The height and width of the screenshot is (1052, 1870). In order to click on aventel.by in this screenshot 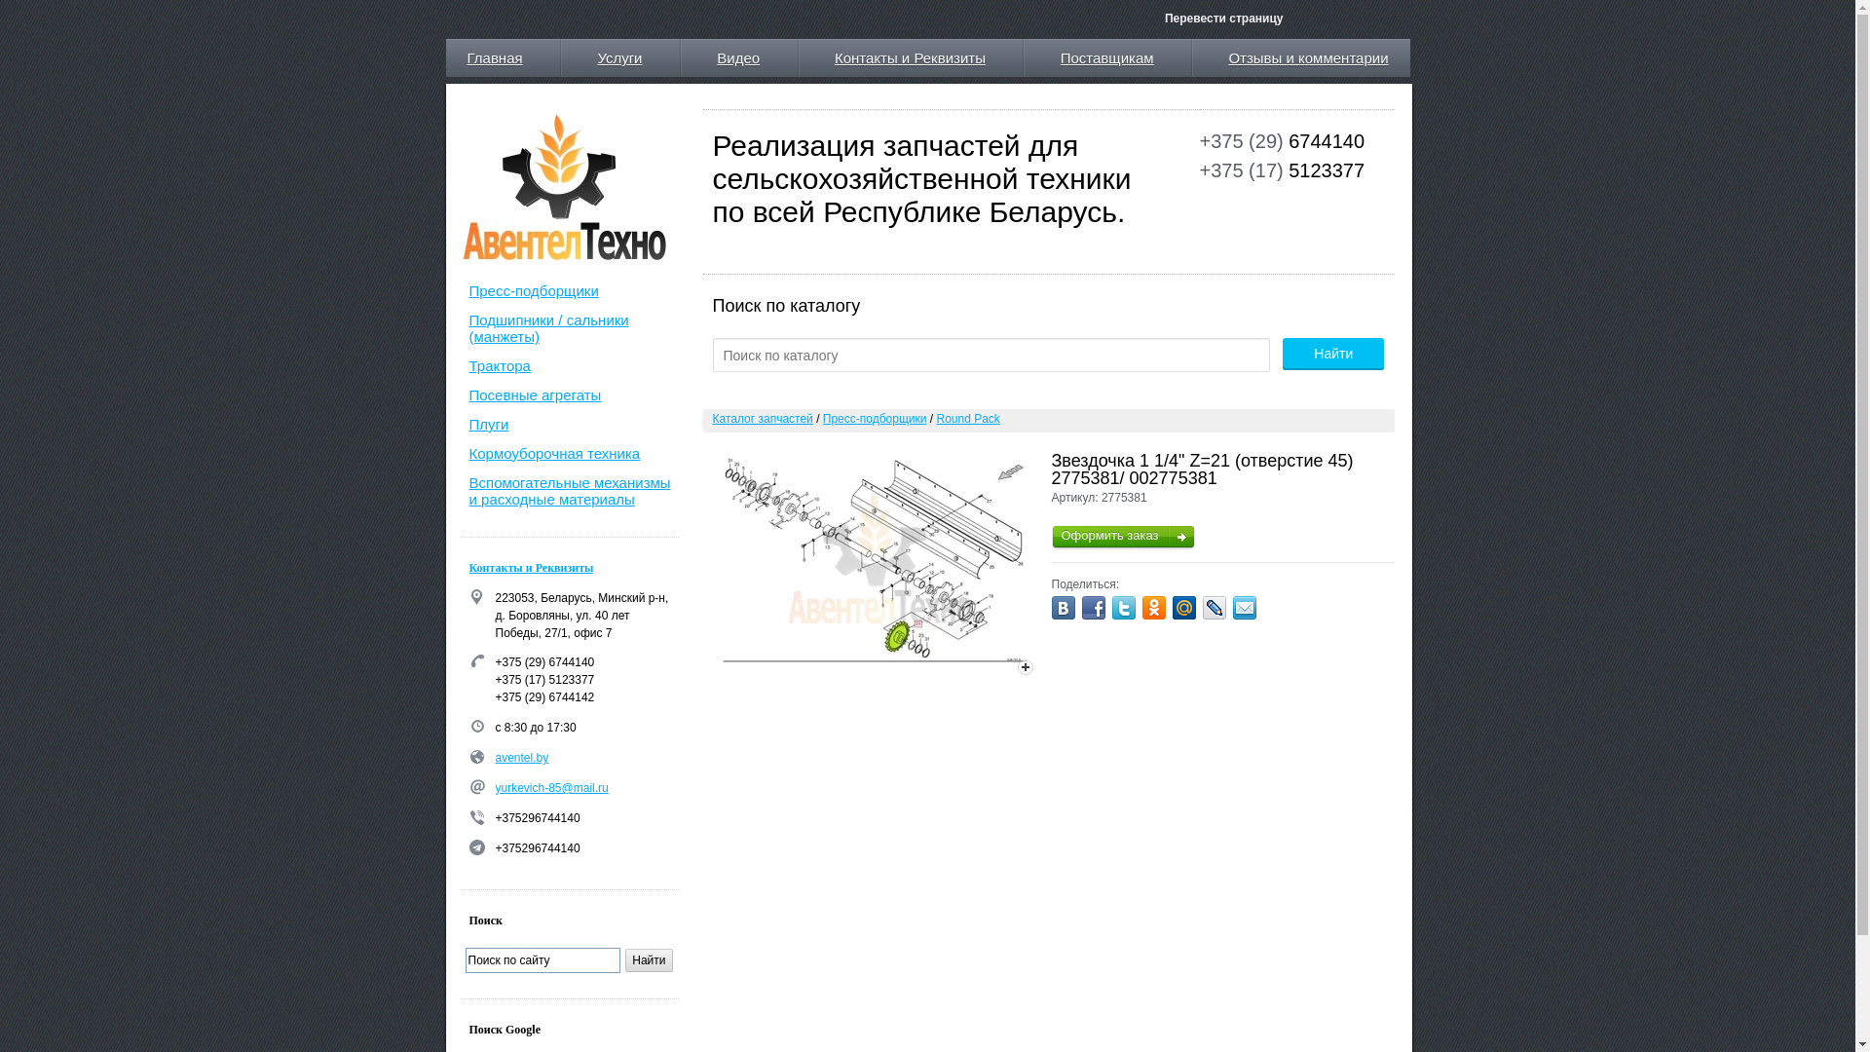, I will do `click(522, 758)`.